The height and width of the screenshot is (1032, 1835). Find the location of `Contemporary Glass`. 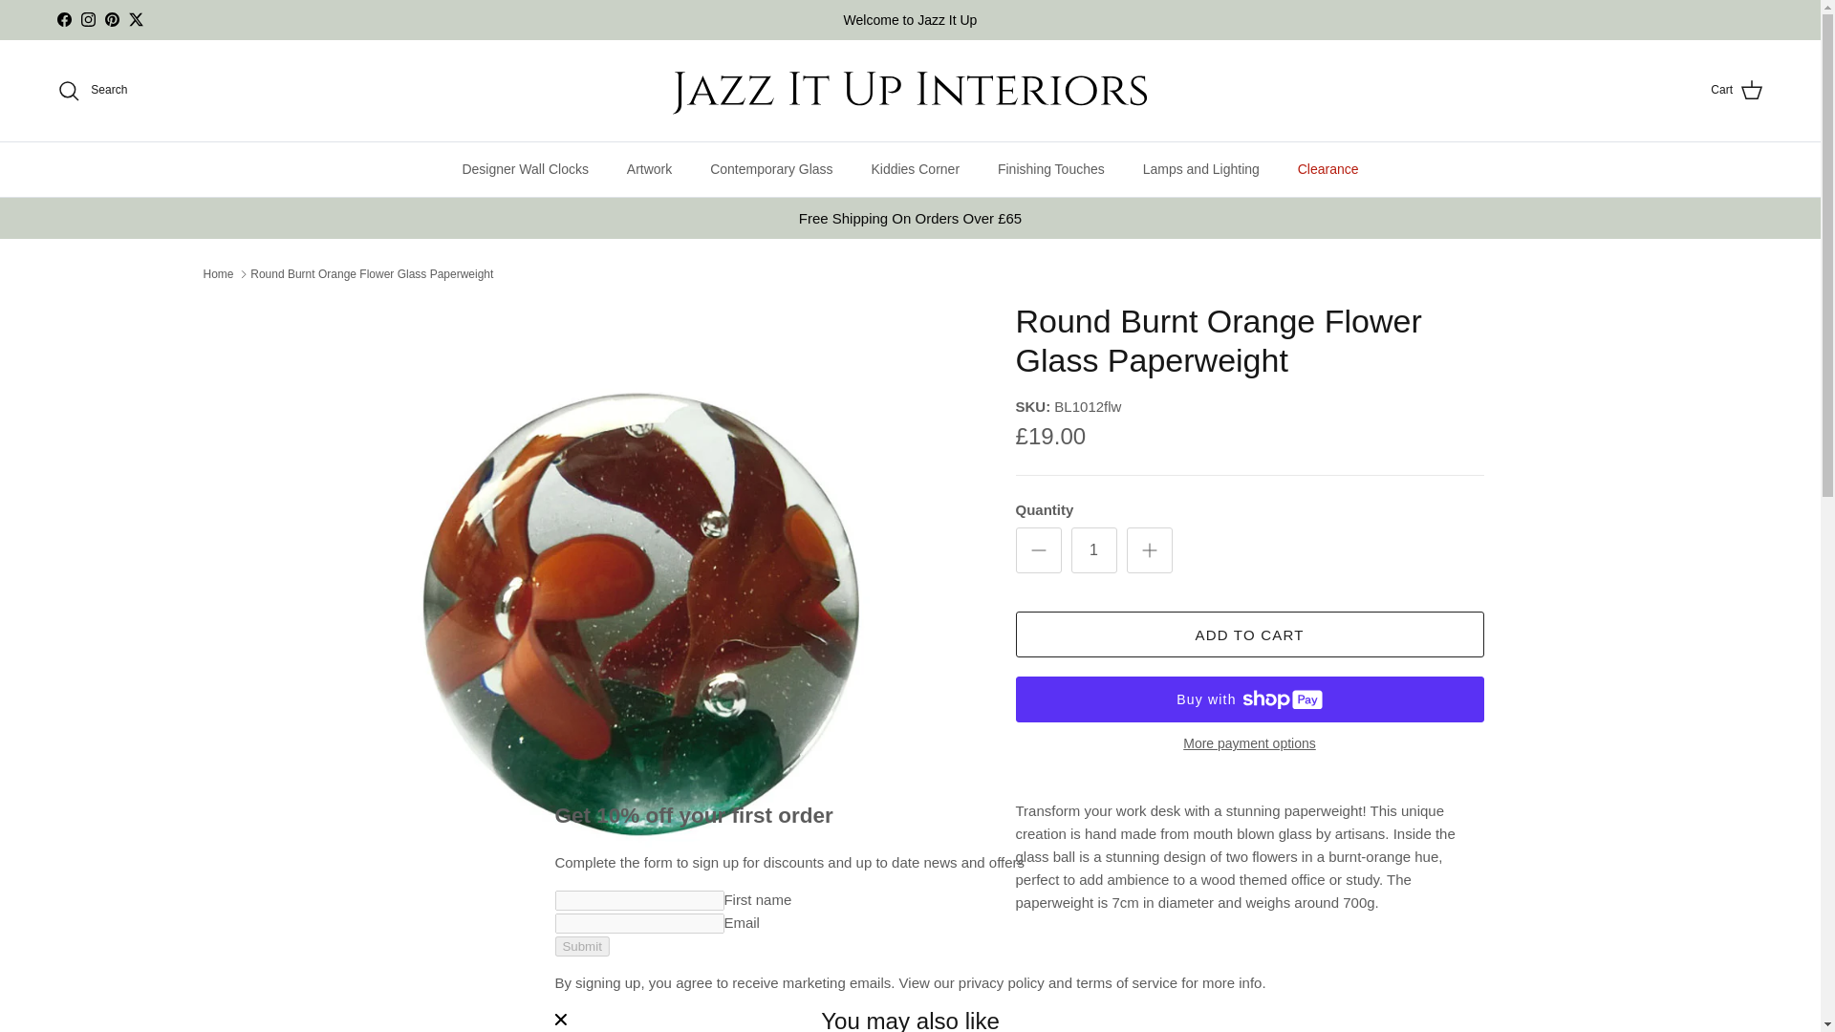

Contemporary Glass is located at coordinates (770, 170).